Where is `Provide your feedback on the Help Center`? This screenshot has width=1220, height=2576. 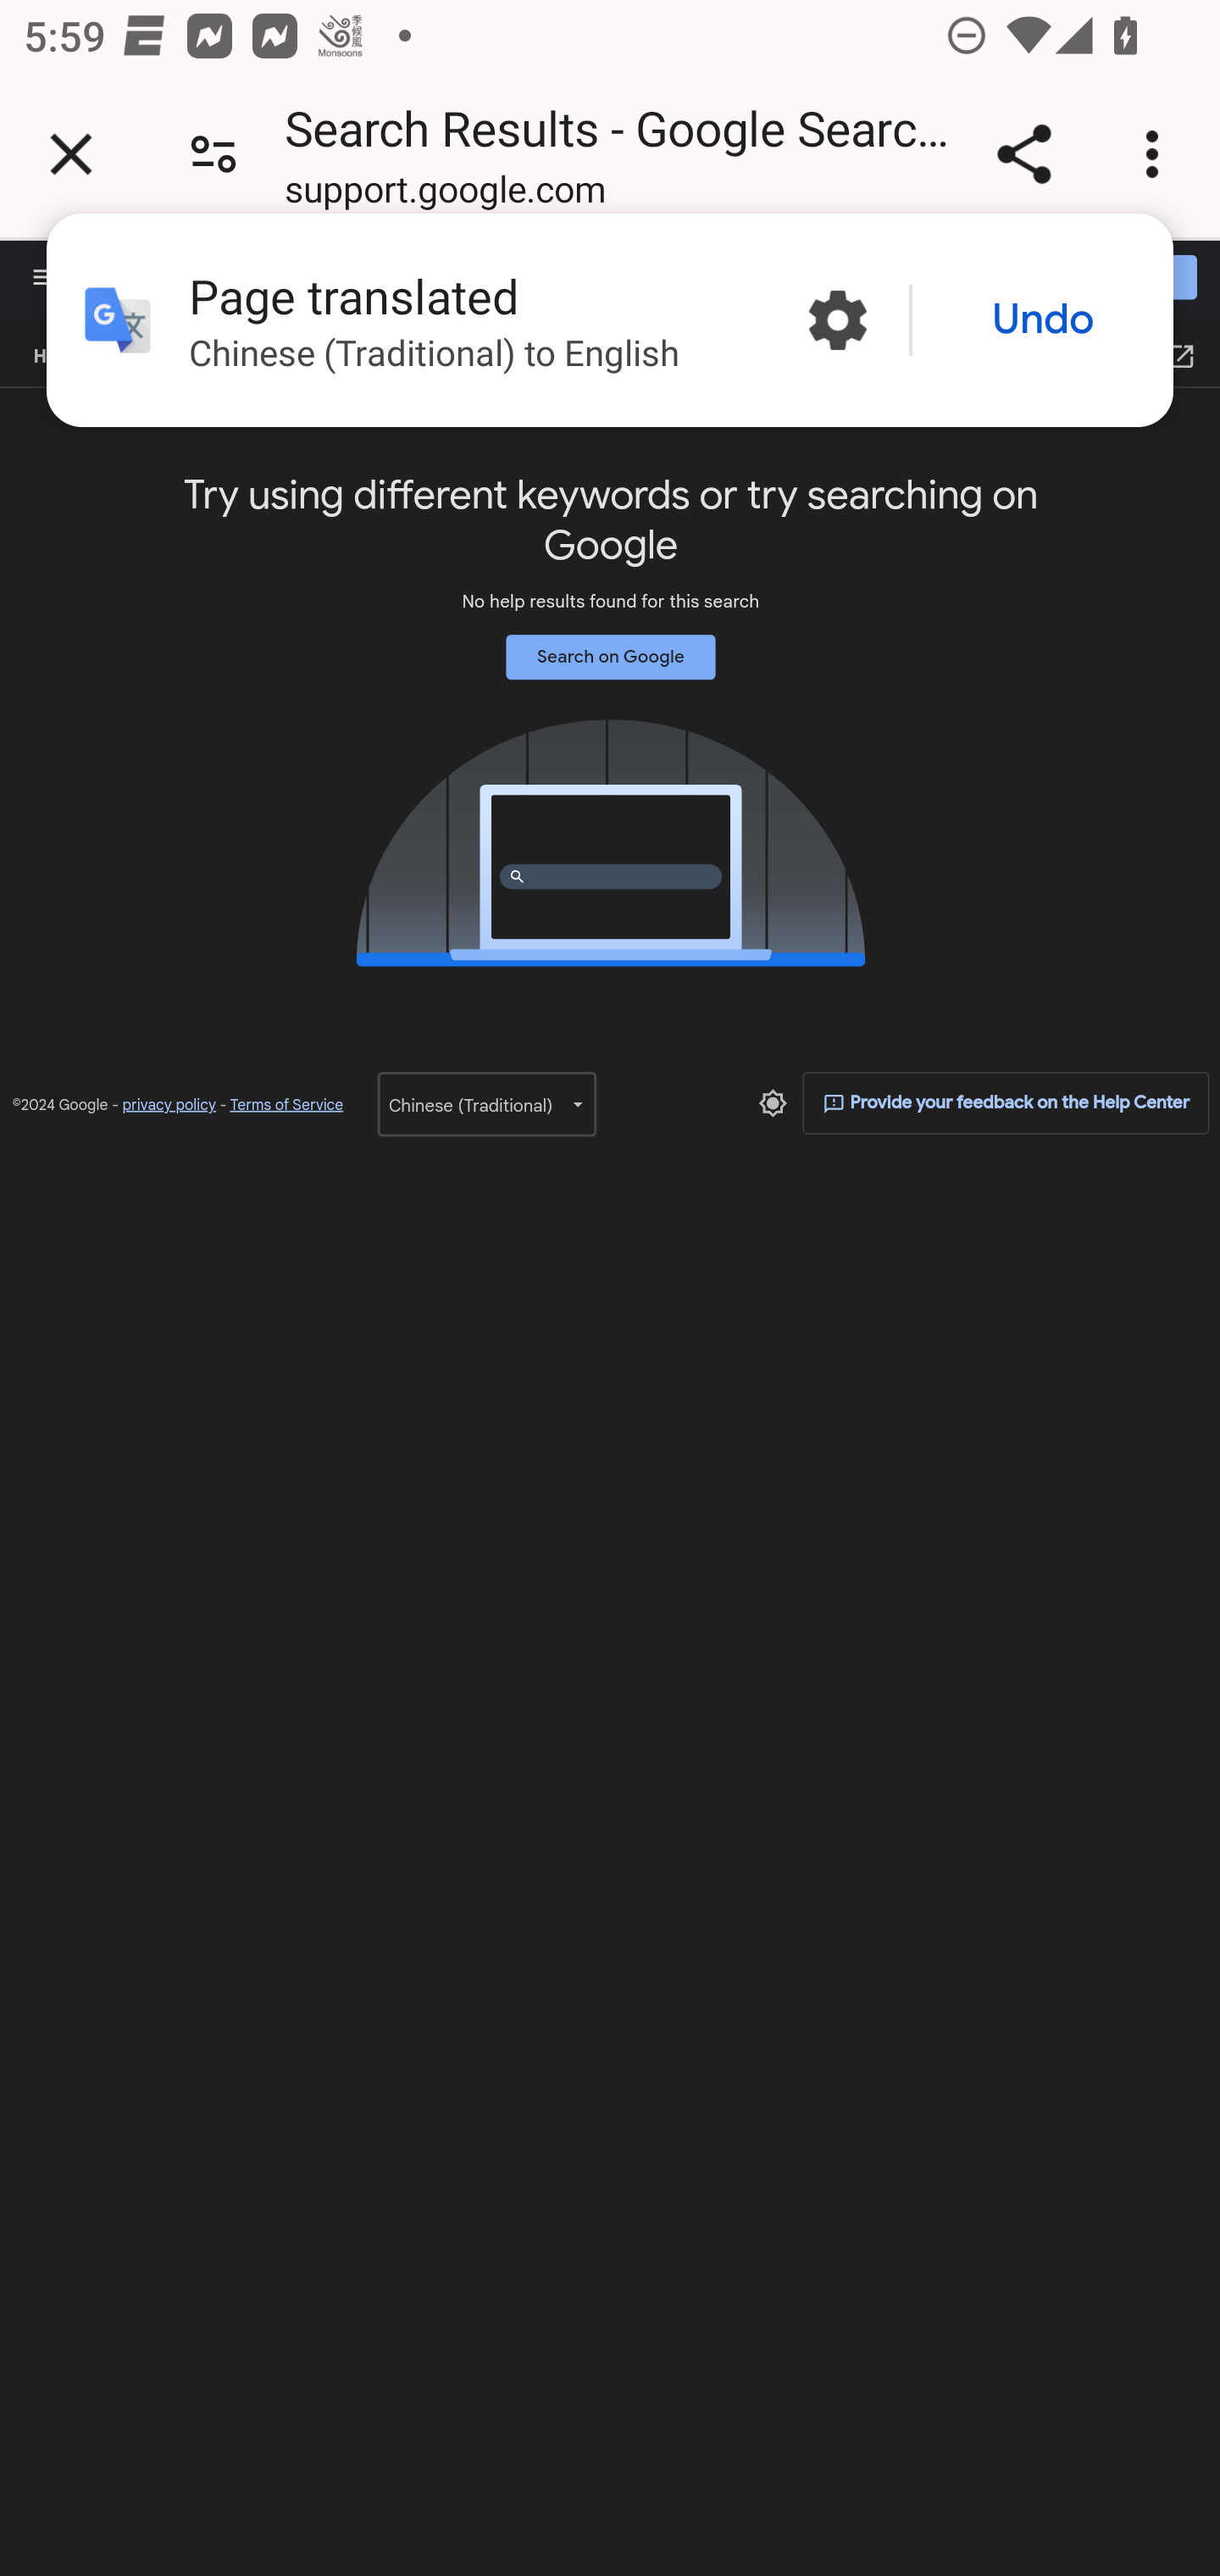
Provide your feedback on the Help Center is located at coordinates (1006, 1102).